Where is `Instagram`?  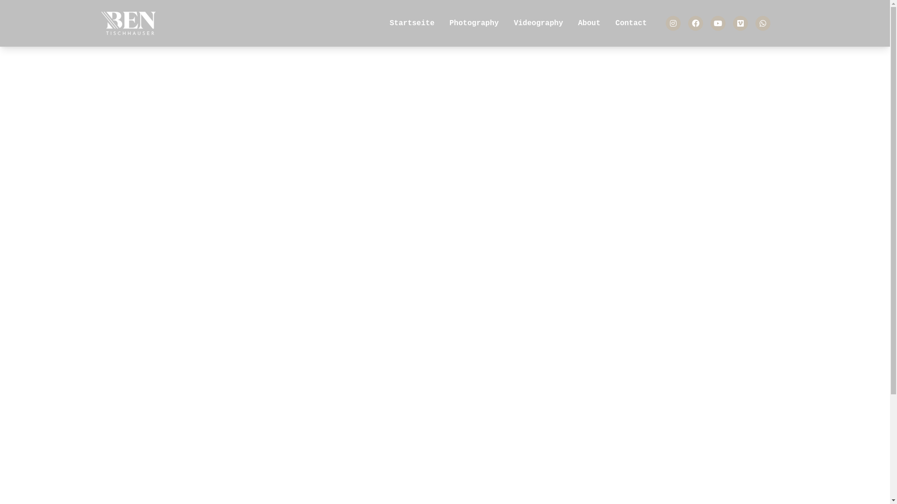
Instagram is located at coordinates (673, 23).